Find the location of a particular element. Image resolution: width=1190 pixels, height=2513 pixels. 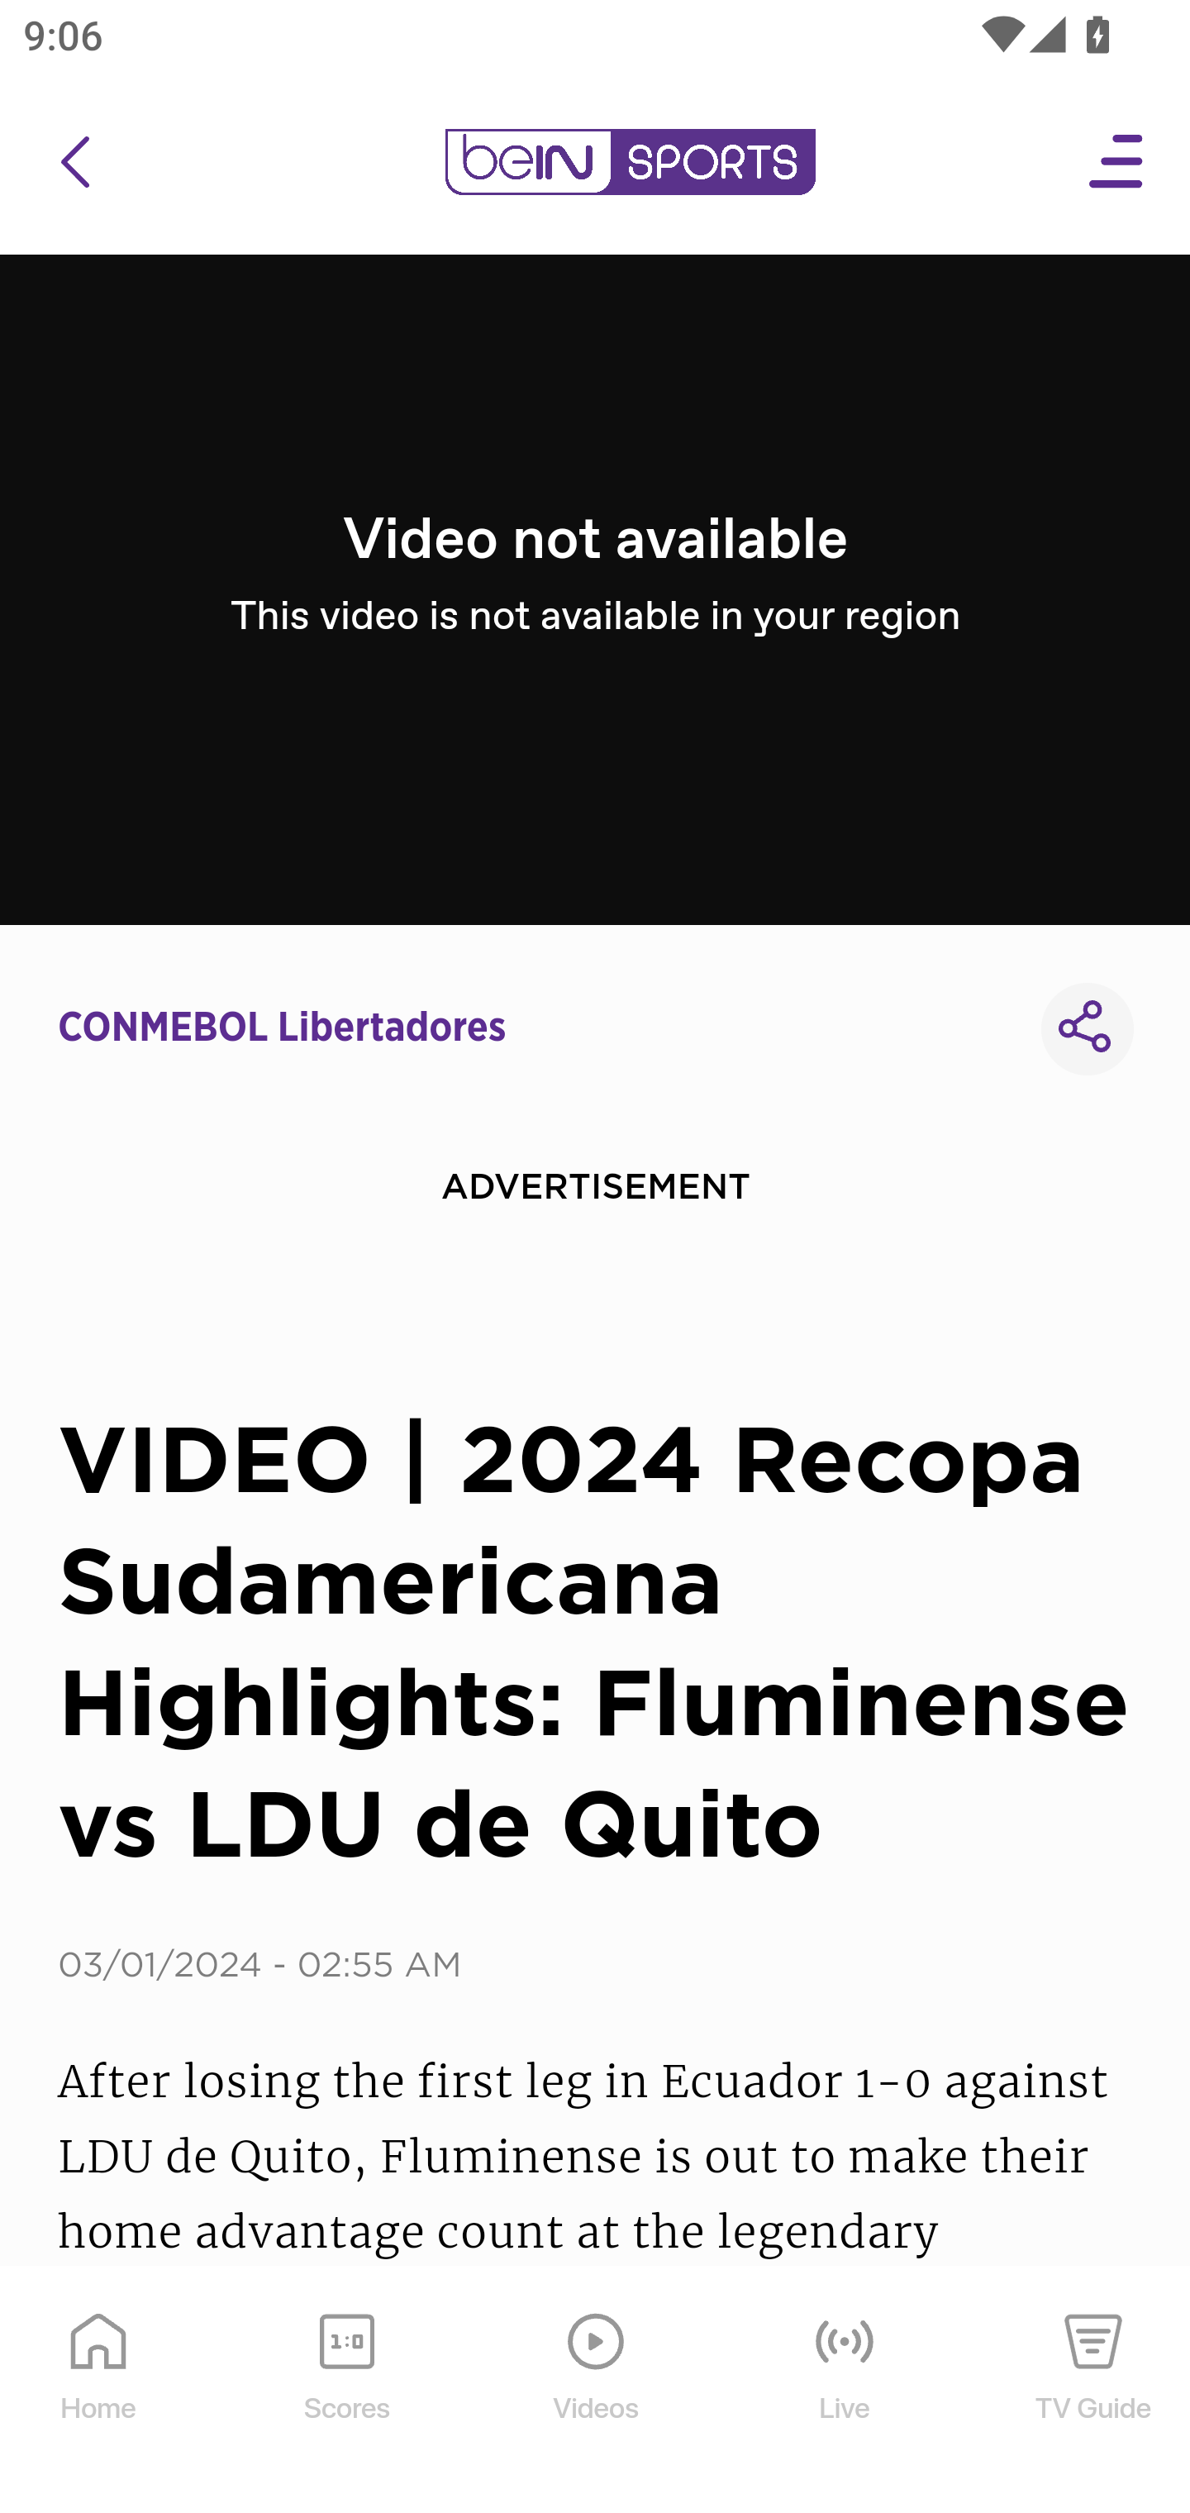

TV Guide TV Guide Icon TV Guide is located at coordinates (1094, 2391).